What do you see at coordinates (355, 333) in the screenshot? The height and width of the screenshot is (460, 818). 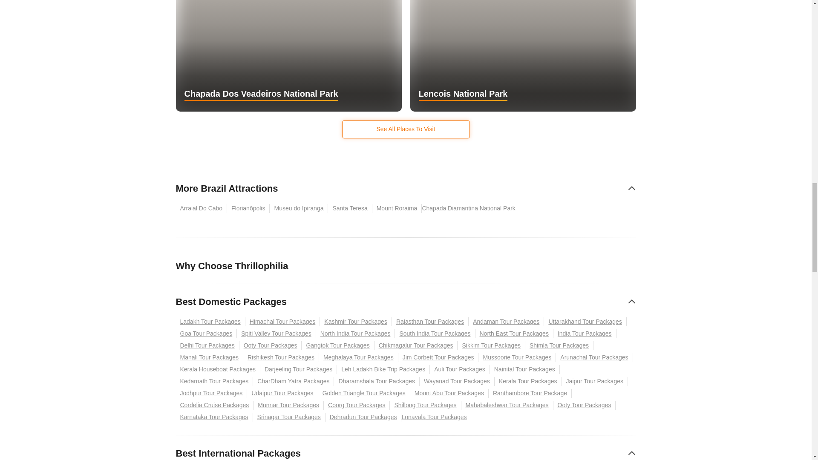 I see `North India Tour Packages` at bounding box center [355, 333].